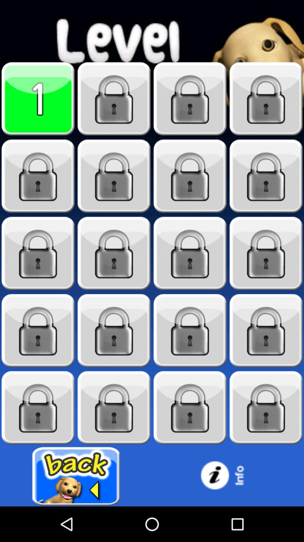 This screenshot has height=542, width=304. Describe the element at coordinates (38, 253) in the screenshot. I see `level locked icon` at that location.